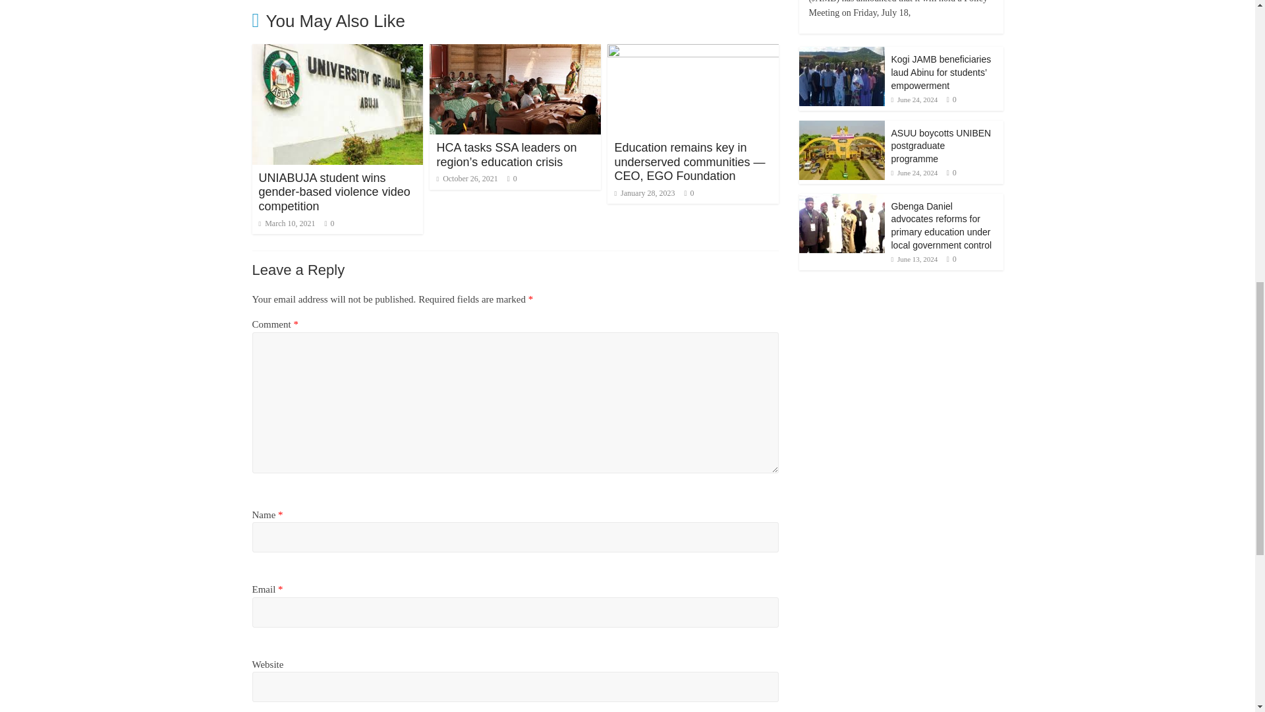  I want to click on March 10, 2021, so click(286, 223).